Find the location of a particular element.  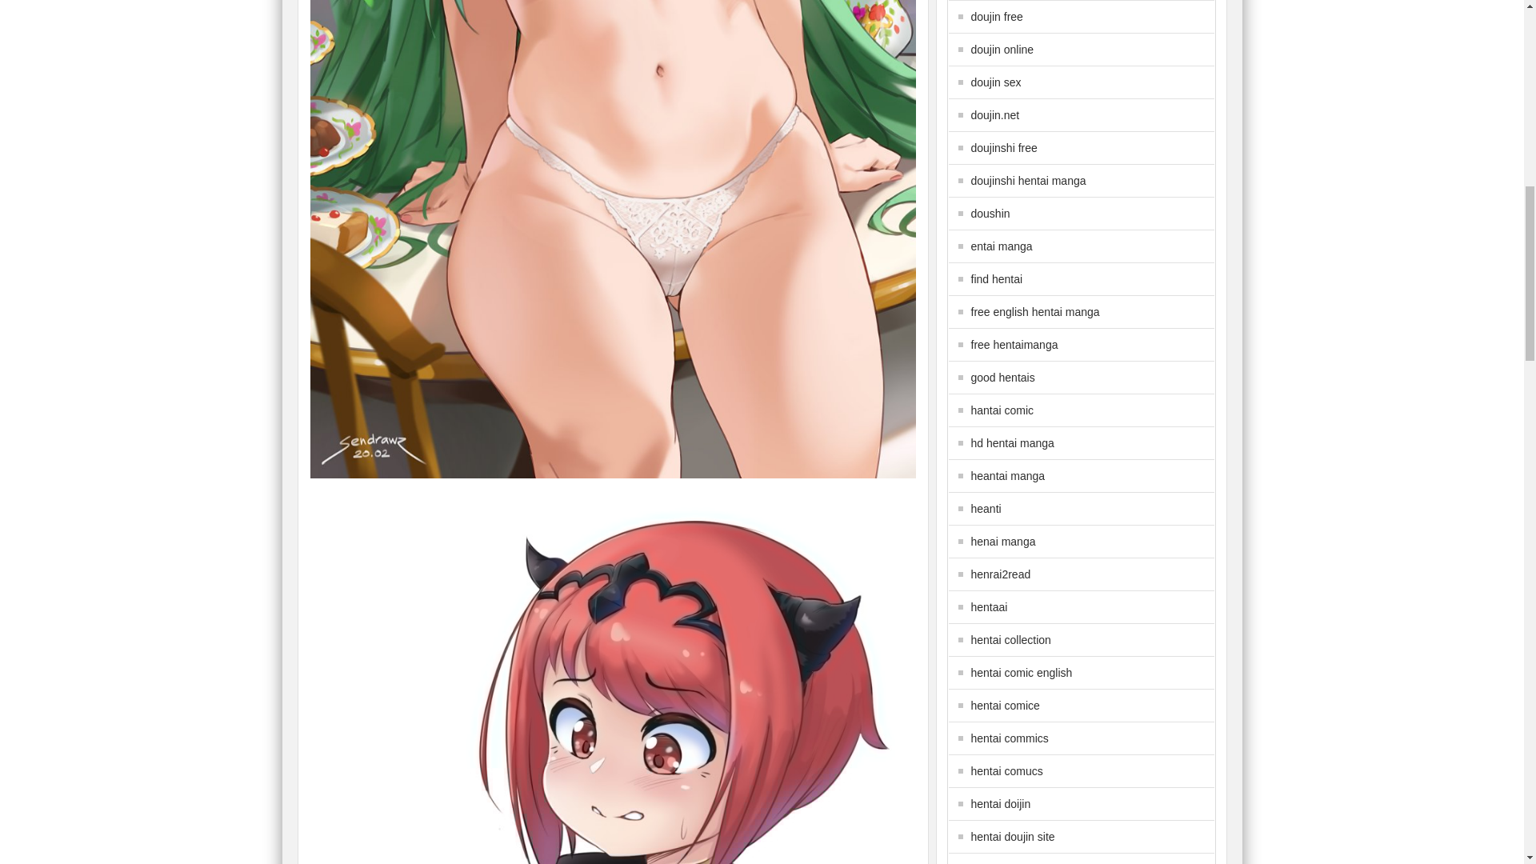

doujinshi hentai manga is located at coordinates (1022, 181).